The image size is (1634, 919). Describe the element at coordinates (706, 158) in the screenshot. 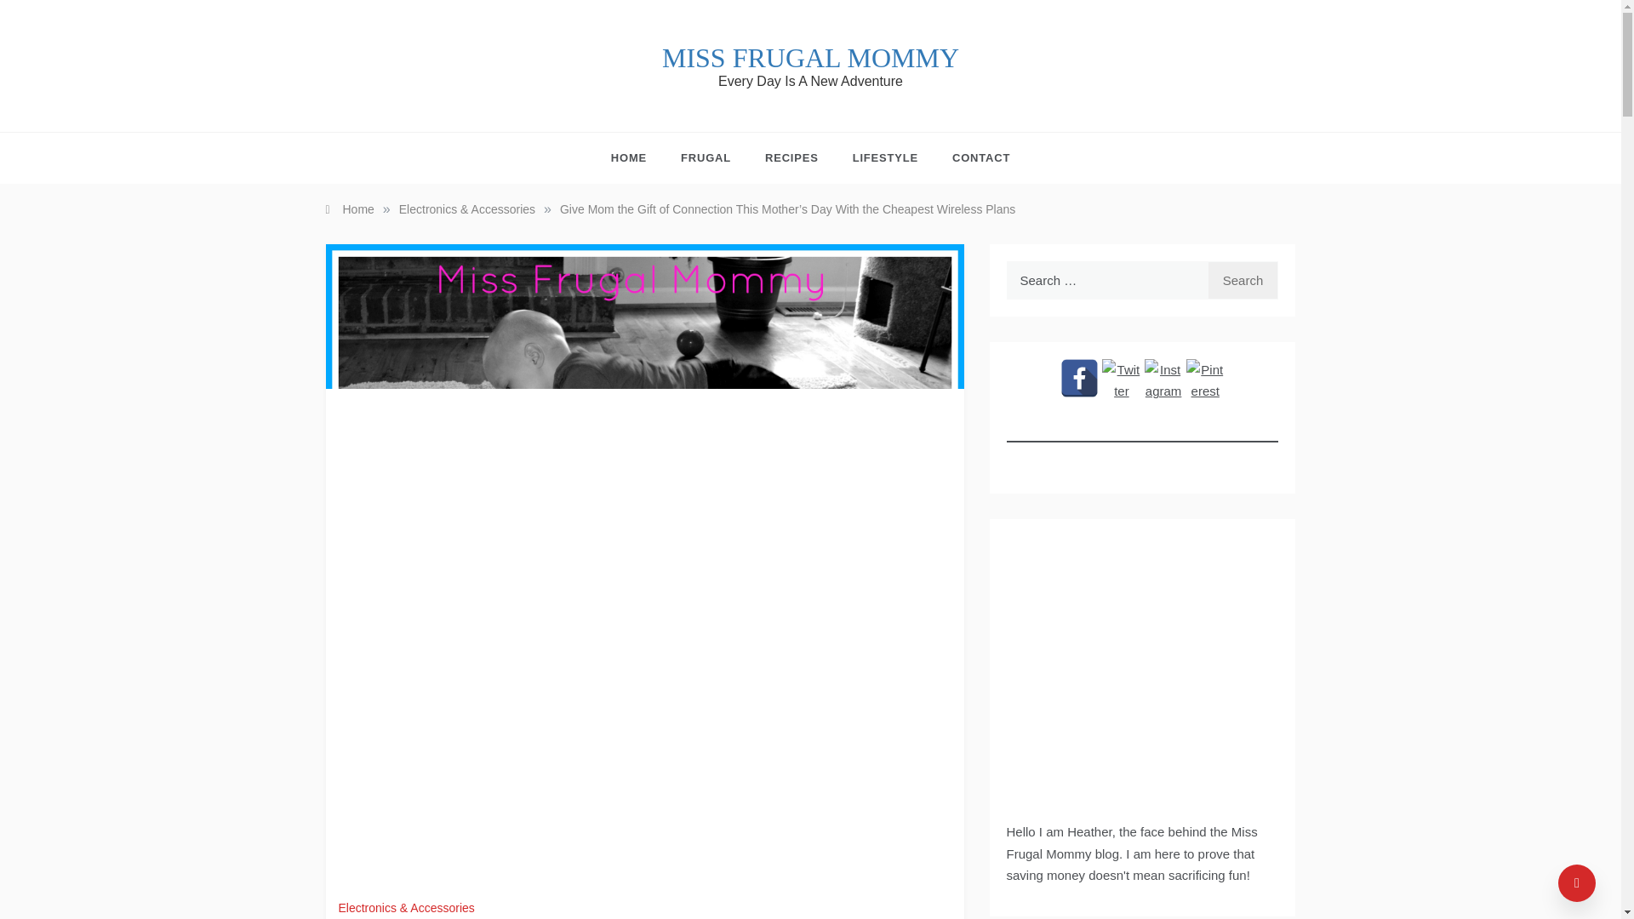

I see `FRUGAL` at that location.